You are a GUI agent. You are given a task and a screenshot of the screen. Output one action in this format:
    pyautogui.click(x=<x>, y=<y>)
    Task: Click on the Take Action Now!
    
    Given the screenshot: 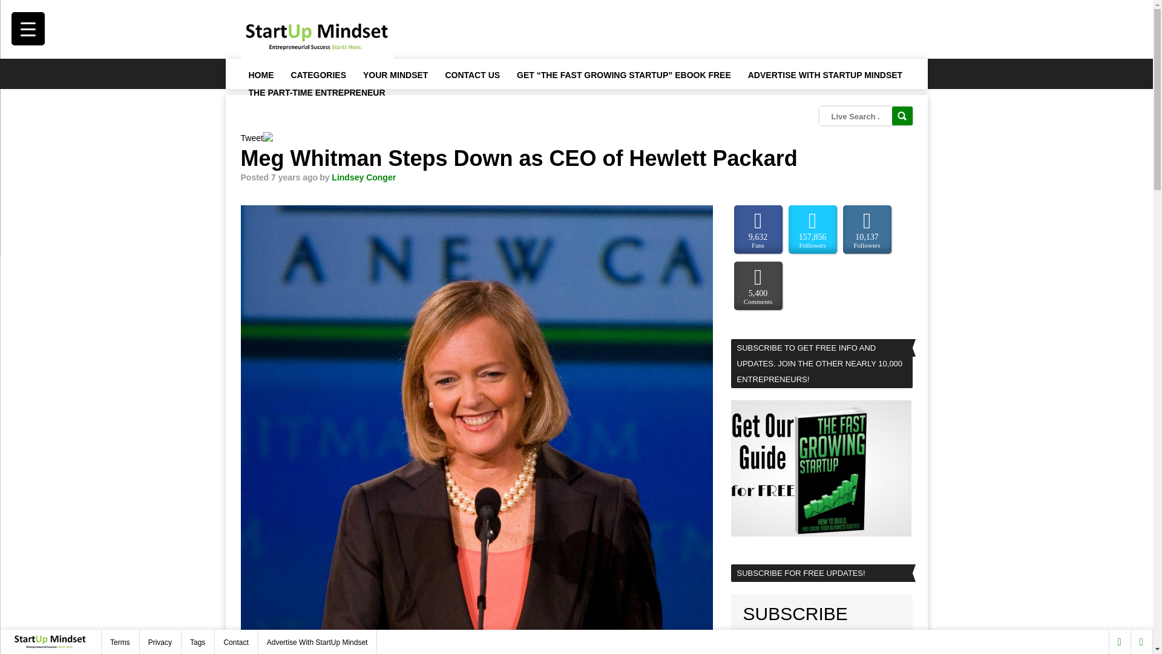 What is the action you would take?
    pyautogui.click(x=234, y=13)
    